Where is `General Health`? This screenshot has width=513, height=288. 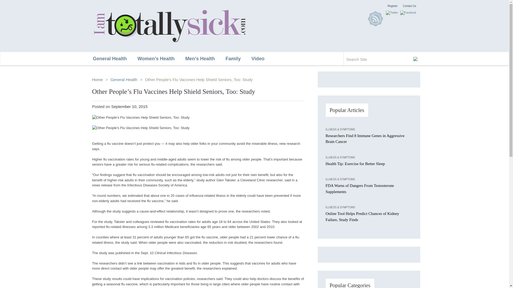 General Health is located at coordinates (124, 79).